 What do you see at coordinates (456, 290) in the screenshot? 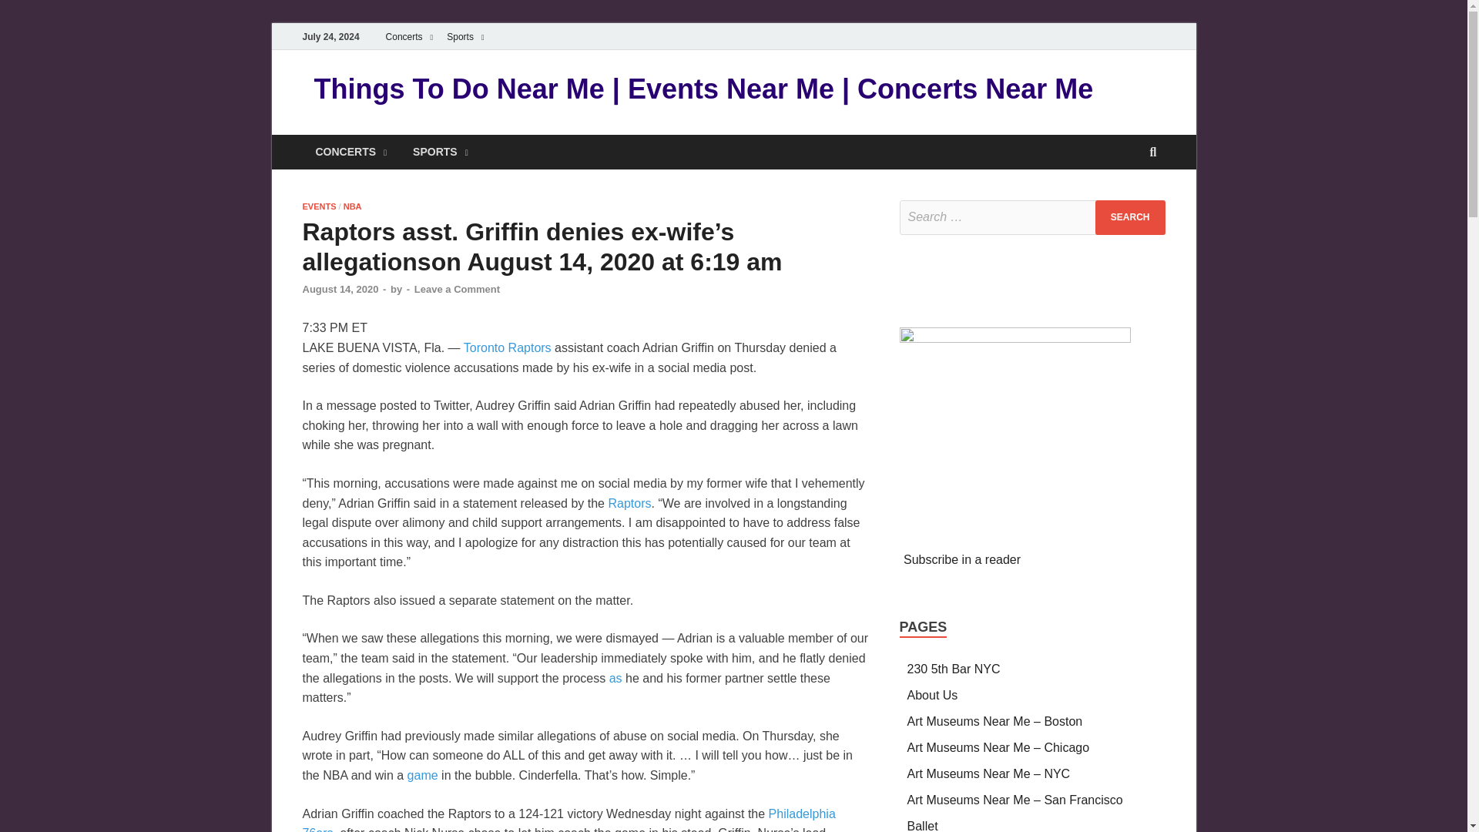
I see `Leave a Comment` at bounding box center [456, 290].